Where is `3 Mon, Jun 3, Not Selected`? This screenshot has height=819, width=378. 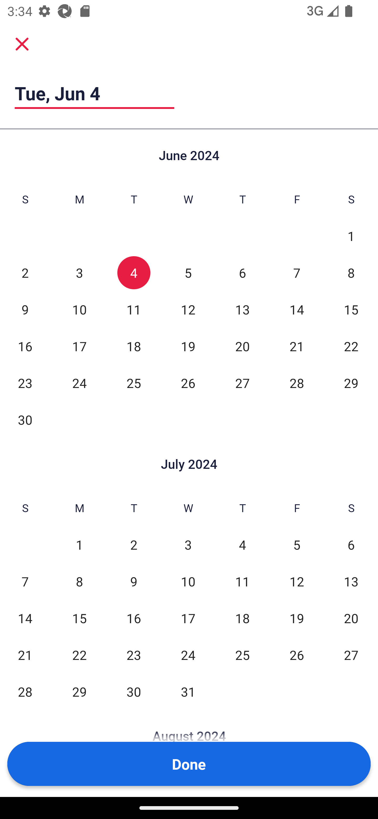 3 Mon, Jun 3, Not Selected is located at coordinates (79, 272).